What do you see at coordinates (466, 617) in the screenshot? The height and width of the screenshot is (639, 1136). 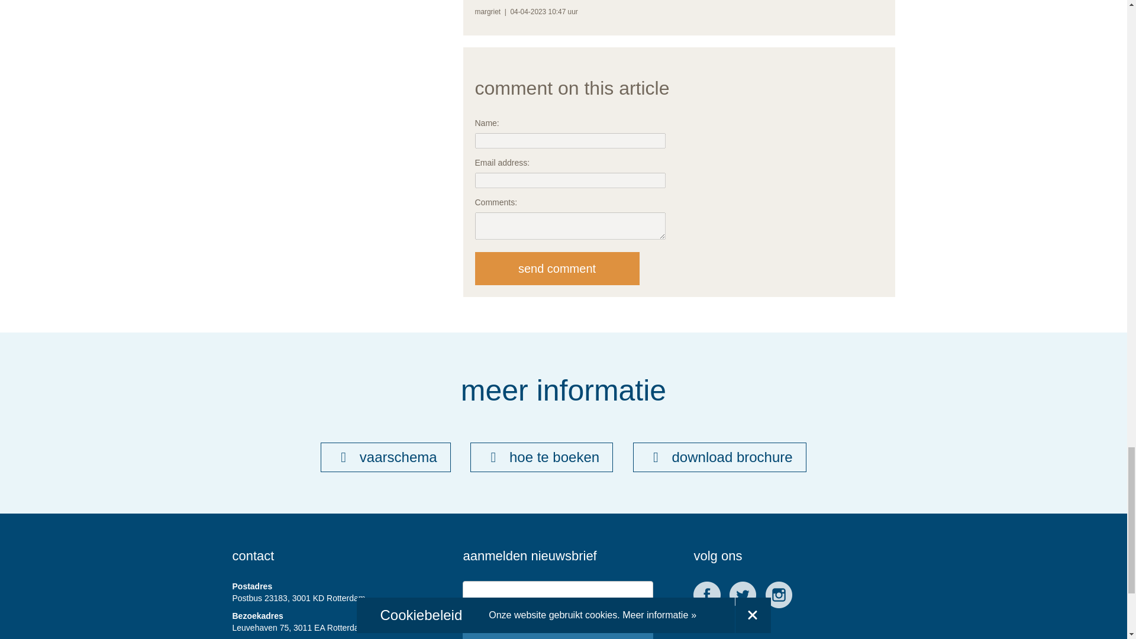 I see `Nederlands` at bounding box center [466, 617].